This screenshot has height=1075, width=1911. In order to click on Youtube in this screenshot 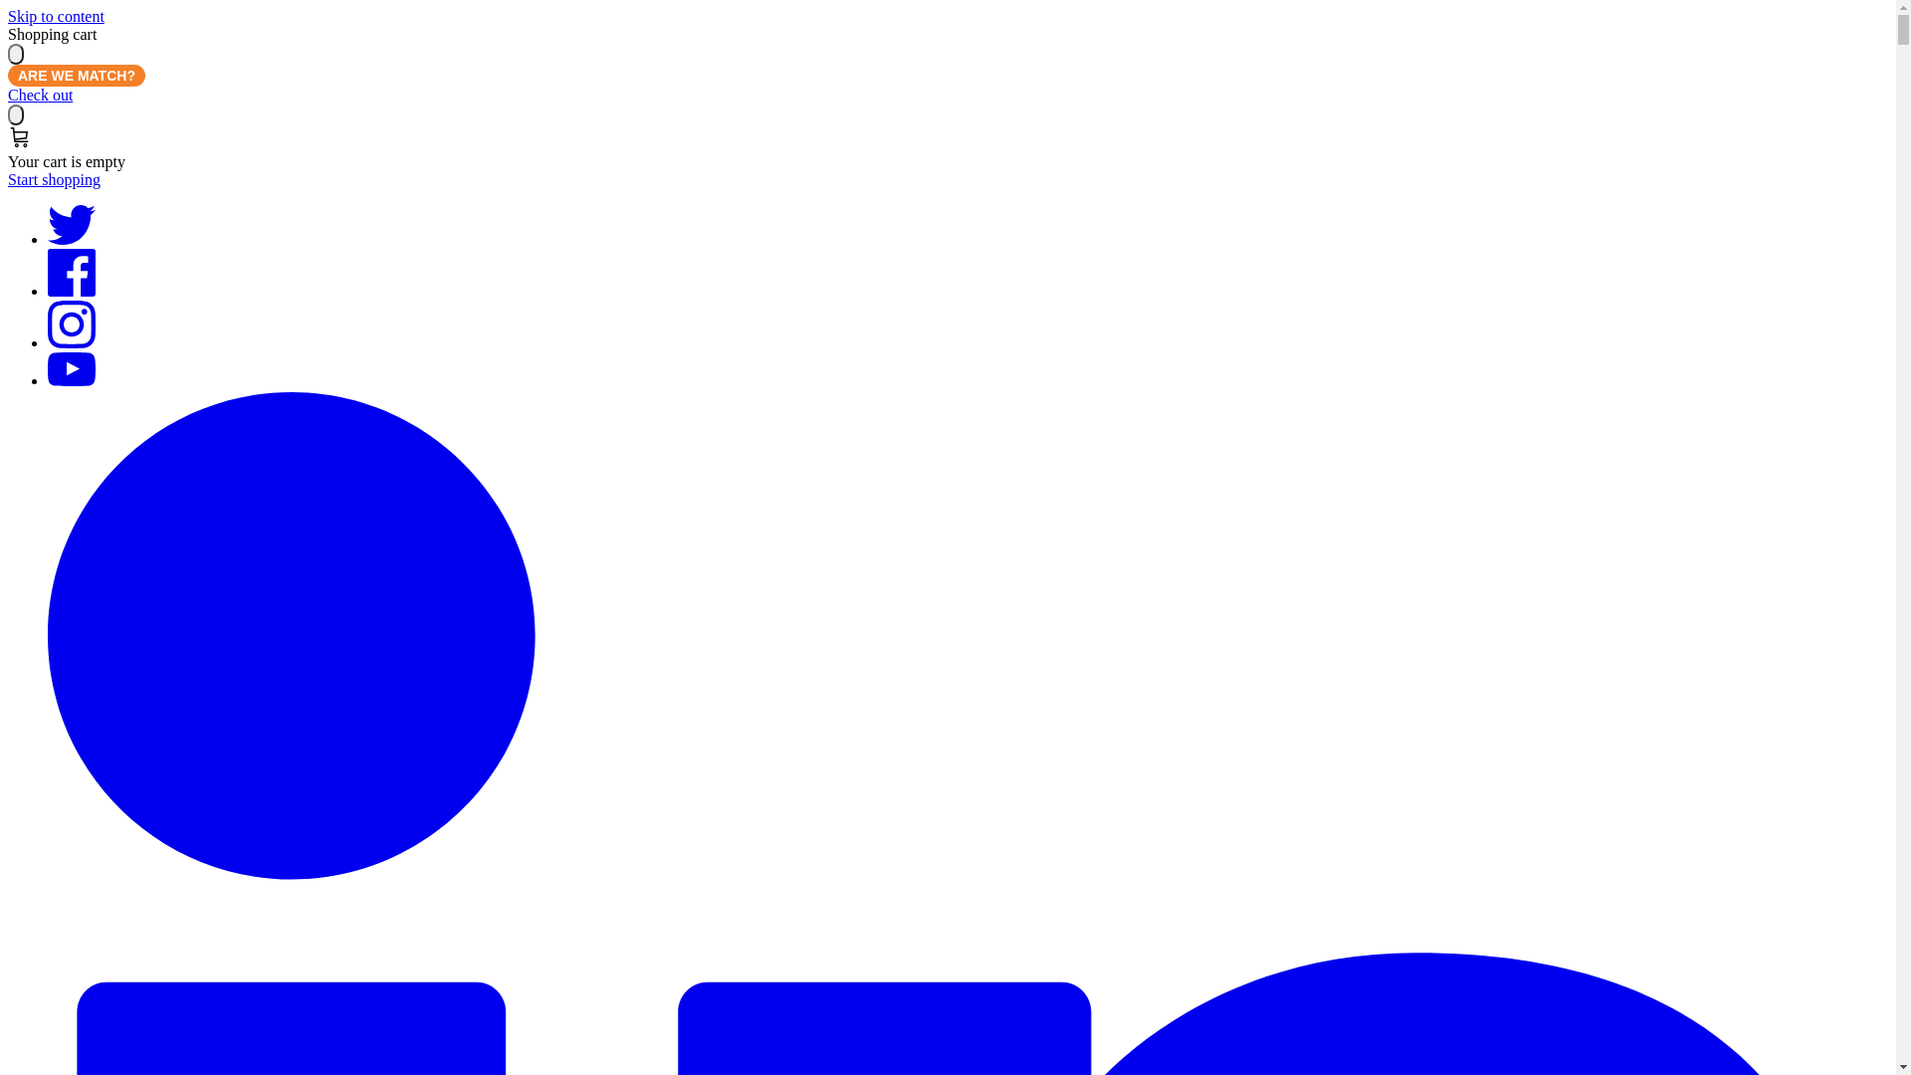, I will do `click(72, 380)`.